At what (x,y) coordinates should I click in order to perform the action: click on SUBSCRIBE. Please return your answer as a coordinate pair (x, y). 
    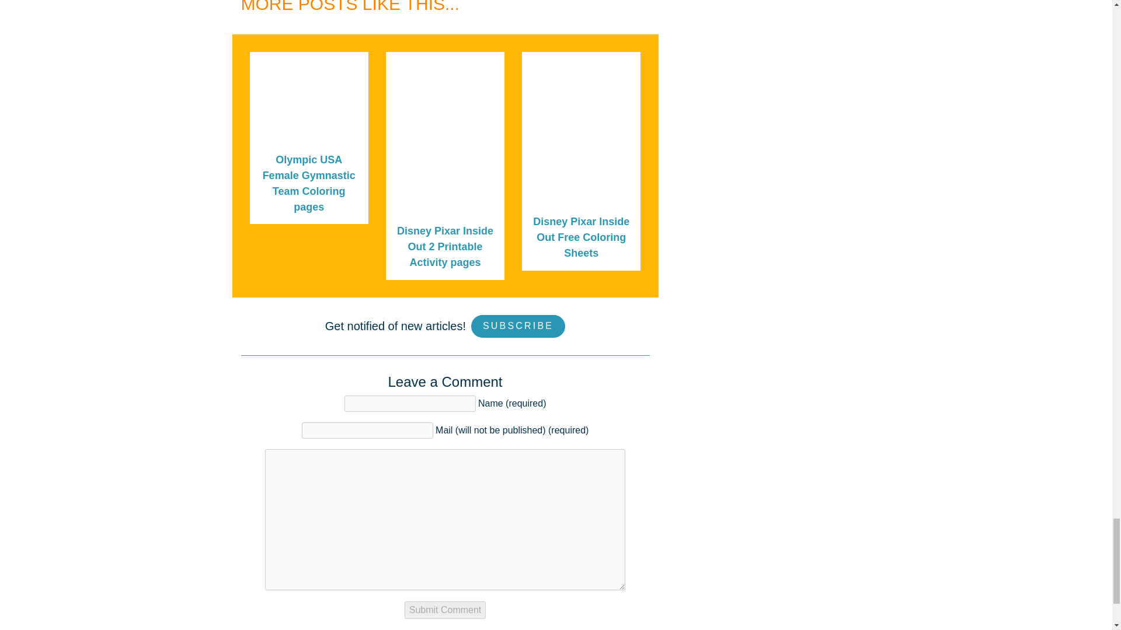
    Looking at the image, I should click on (517, 326).